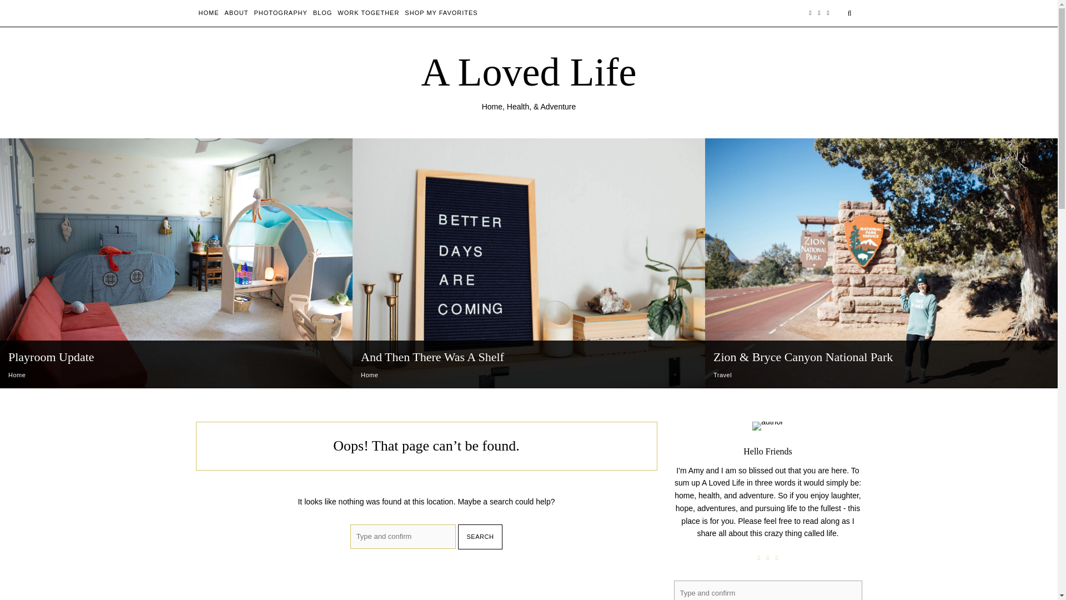 This screenshot has height=600, width=1066. Describe the element at coordinates (433, 357) in the screenshot. I see `And Then There Was A Shelf ` at that location.